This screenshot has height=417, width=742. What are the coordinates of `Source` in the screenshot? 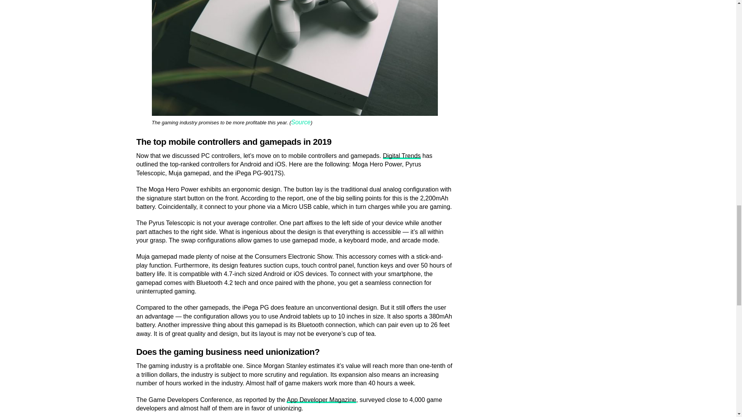 It's located at (301, 122).